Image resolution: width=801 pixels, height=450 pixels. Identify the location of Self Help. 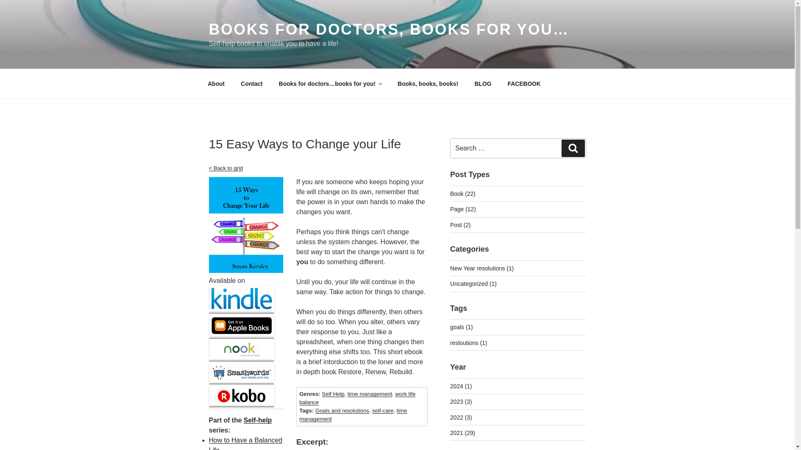
(333, 394).